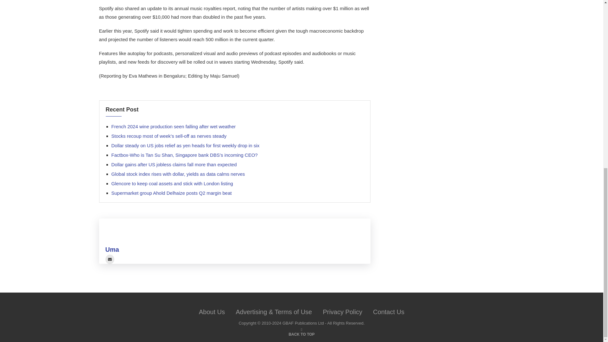 This screenshot has width=608, height=342. I want to click on About Us, so click(212, 312).